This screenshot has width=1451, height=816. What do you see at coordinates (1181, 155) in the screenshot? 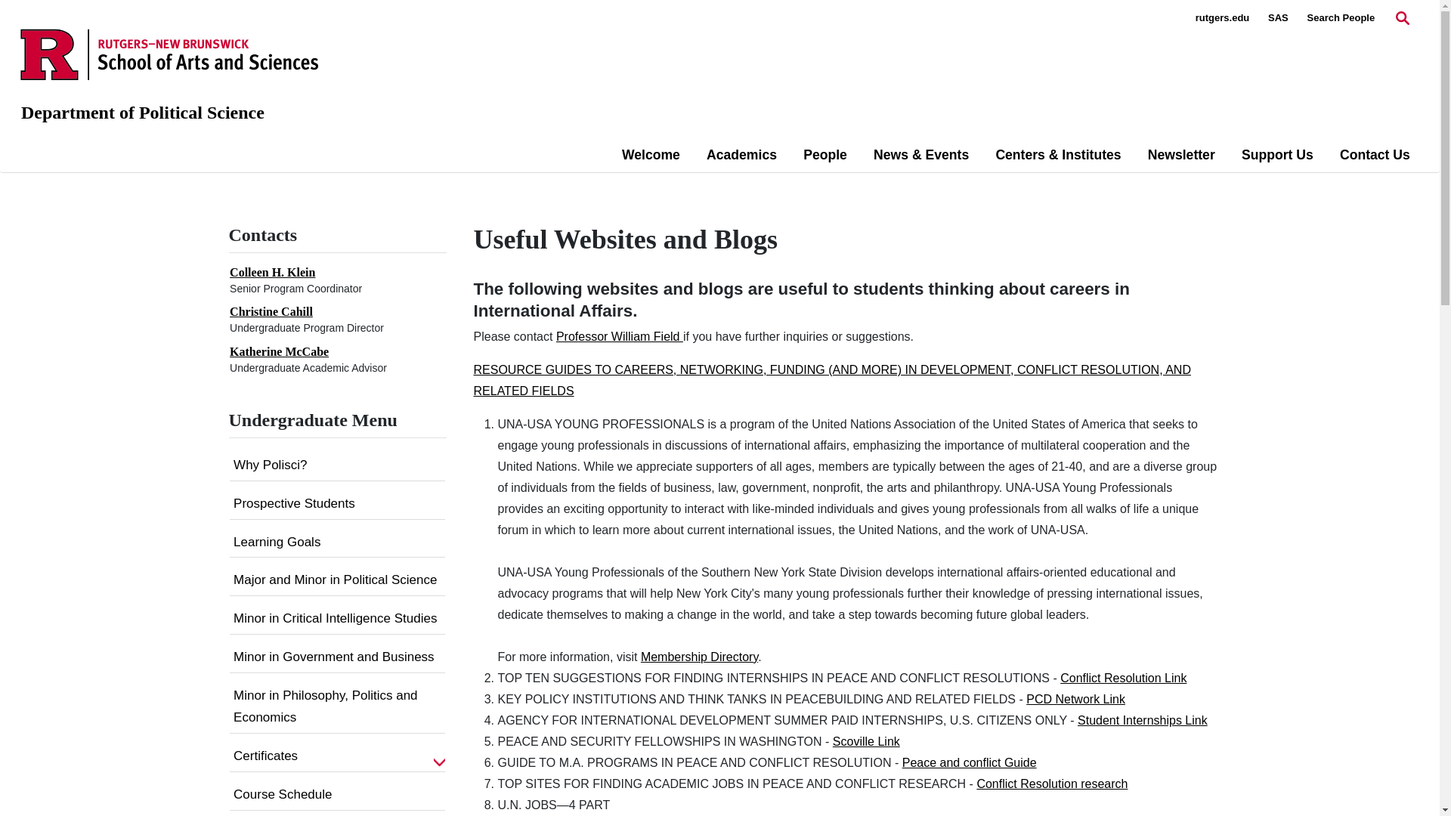
I see `Newsletter` at bounding box center [1181, 155].